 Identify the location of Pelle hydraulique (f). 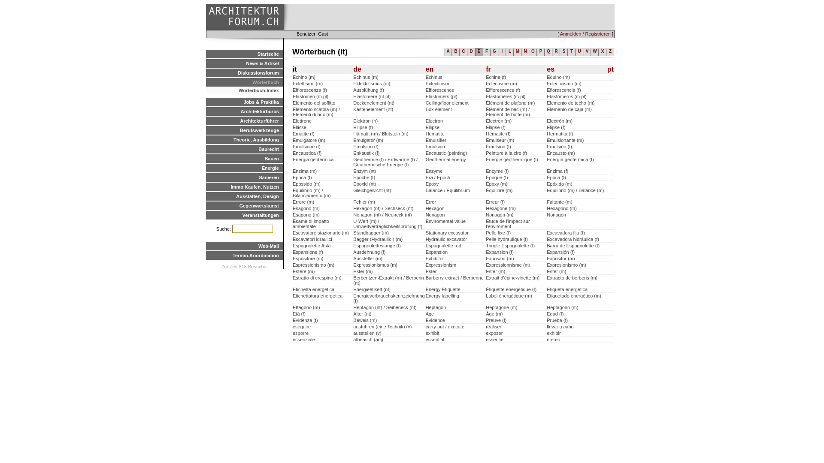
(507, 239).